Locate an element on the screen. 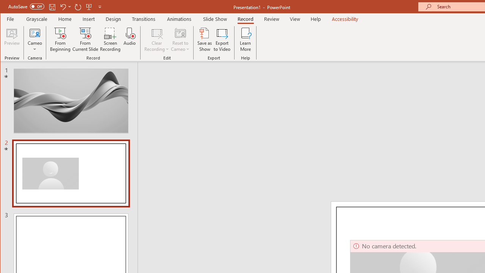 The height and width of the screenshot is (273, 485). Screen Recording is located at coordinates (111, 39).